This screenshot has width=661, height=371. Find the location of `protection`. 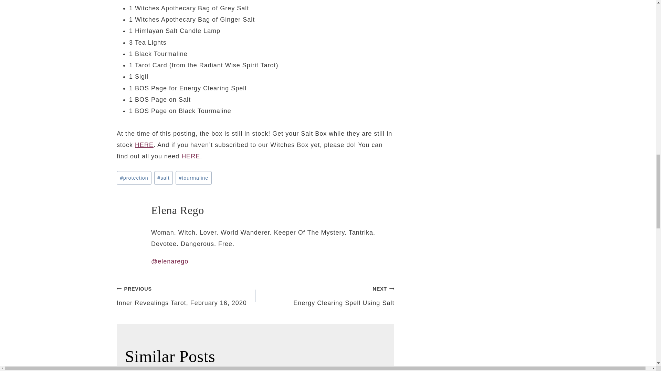

protection is located at coordinates (186, 296).